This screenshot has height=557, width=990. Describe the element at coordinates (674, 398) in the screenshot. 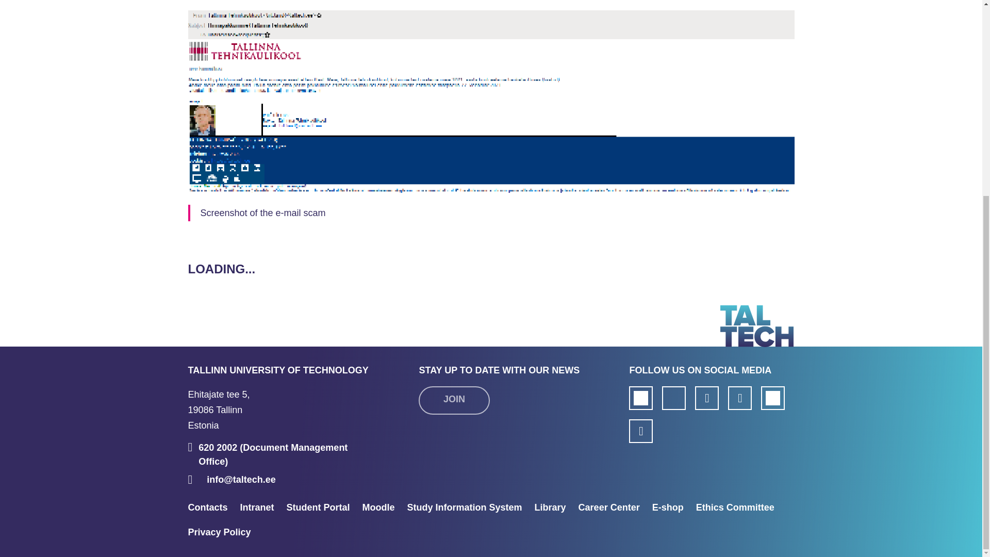

I see `instagram` at that location.